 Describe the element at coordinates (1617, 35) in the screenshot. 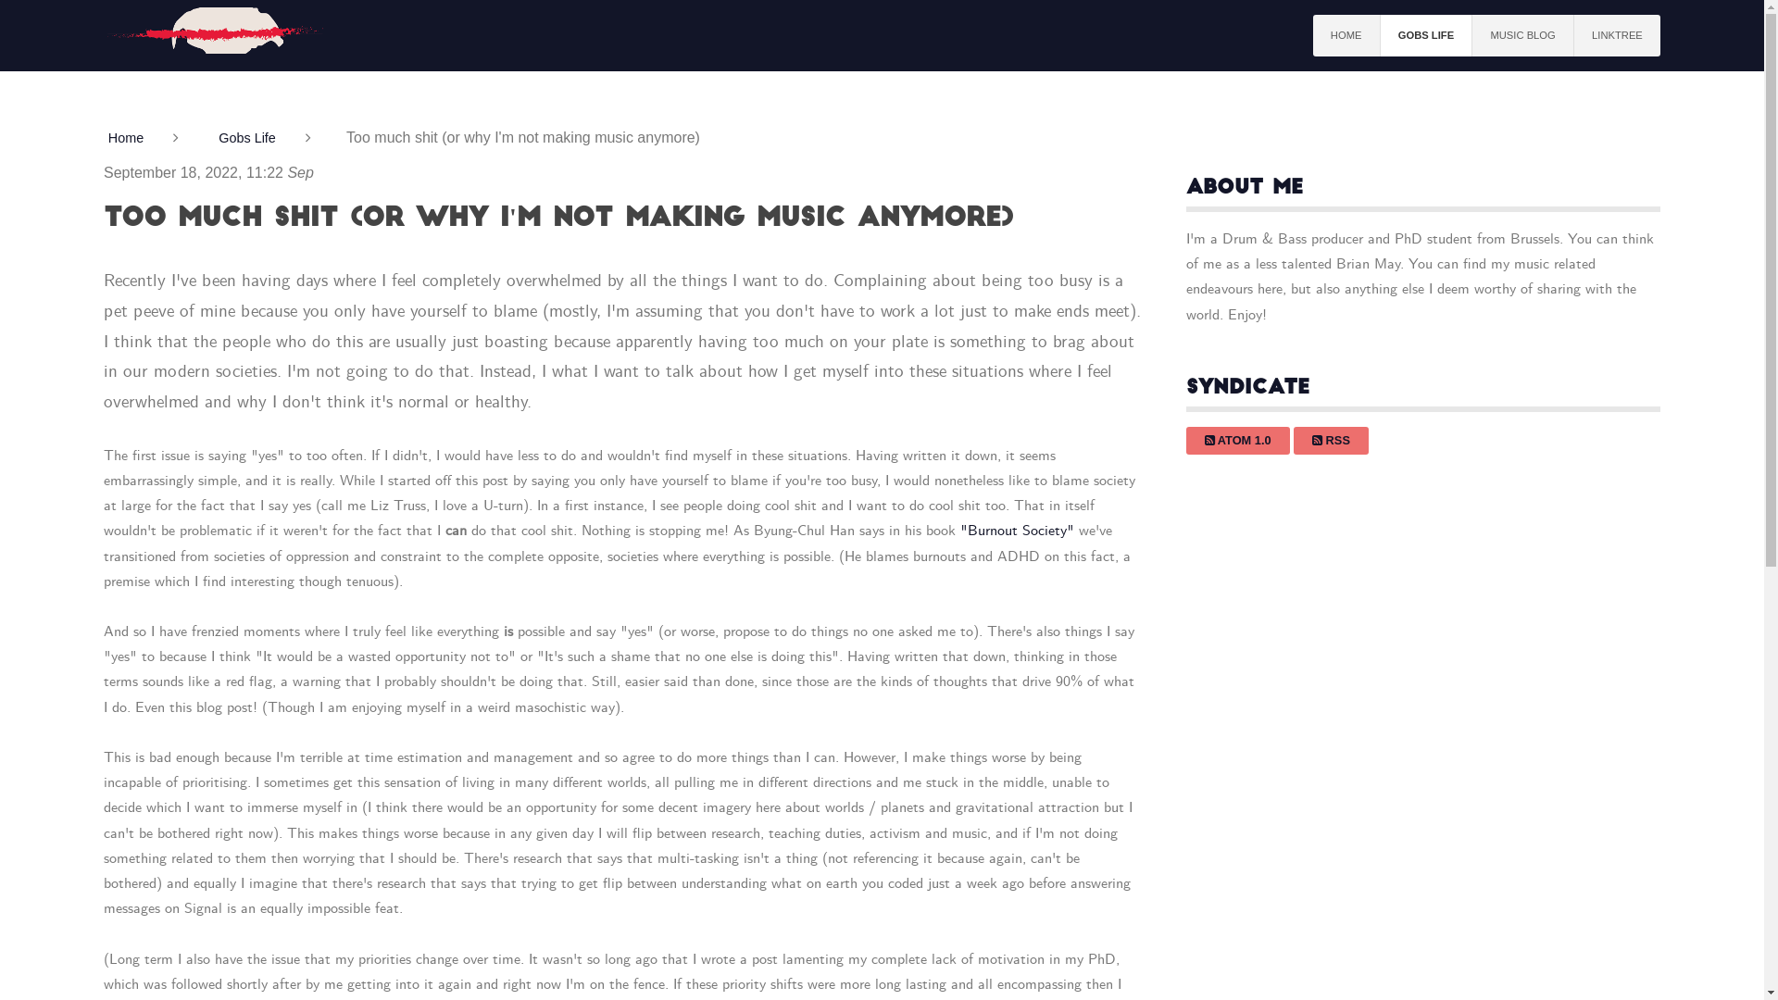

I see `LINKTREE` at that location.